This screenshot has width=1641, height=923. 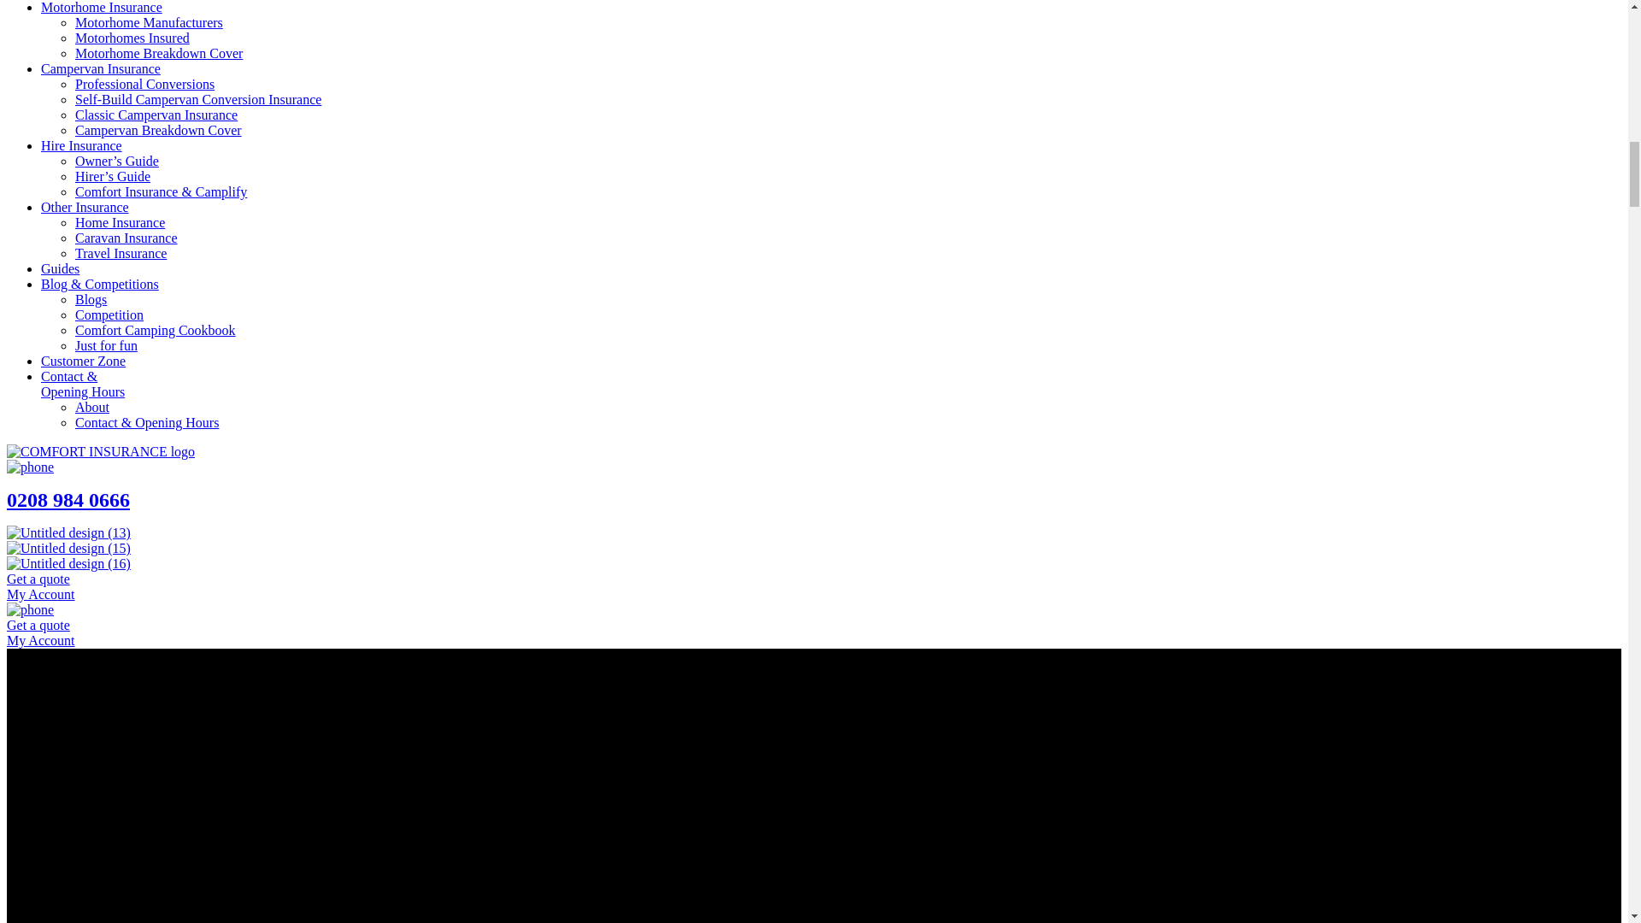 I want to click on Comfort Camping Cookbook, so click(x=156, y=330).